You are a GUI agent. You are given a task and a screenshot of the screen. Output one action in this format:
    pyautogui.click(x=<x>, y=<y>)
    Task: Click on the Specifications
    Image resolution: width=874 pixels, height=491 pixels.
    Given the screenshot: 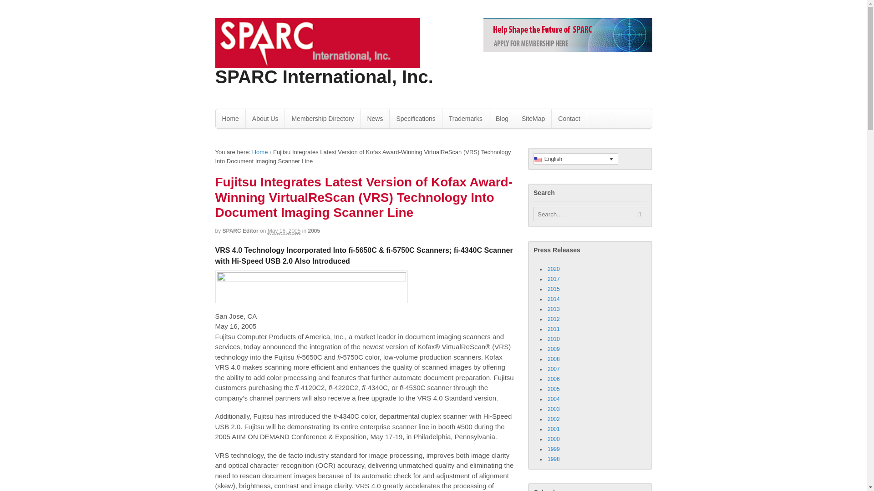 What is the action you would take?
    pyautogui.click(x=415, y=118)
    